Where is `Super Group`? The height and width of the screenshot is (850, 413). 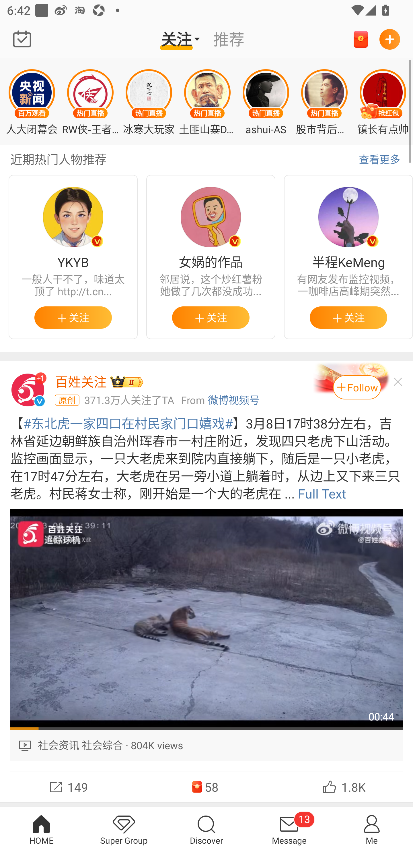
Super Group is located at coordinates (124, 828).